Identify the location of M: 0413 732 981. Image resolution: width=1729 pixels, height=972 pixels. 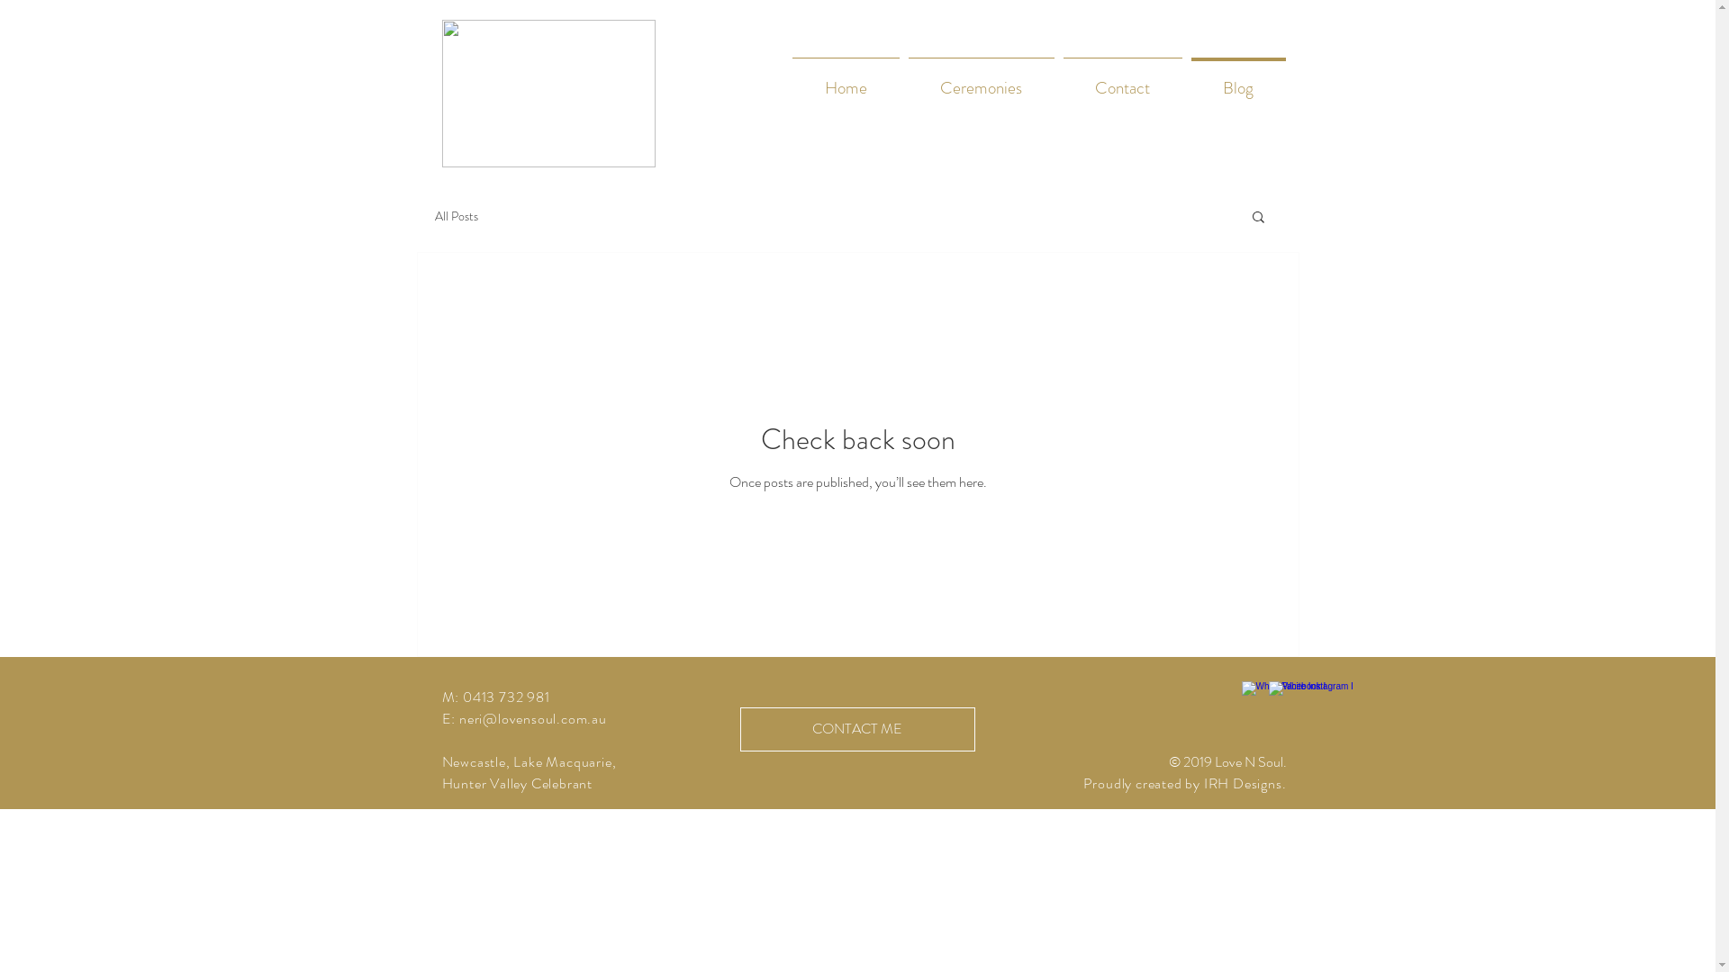
(495, 697).